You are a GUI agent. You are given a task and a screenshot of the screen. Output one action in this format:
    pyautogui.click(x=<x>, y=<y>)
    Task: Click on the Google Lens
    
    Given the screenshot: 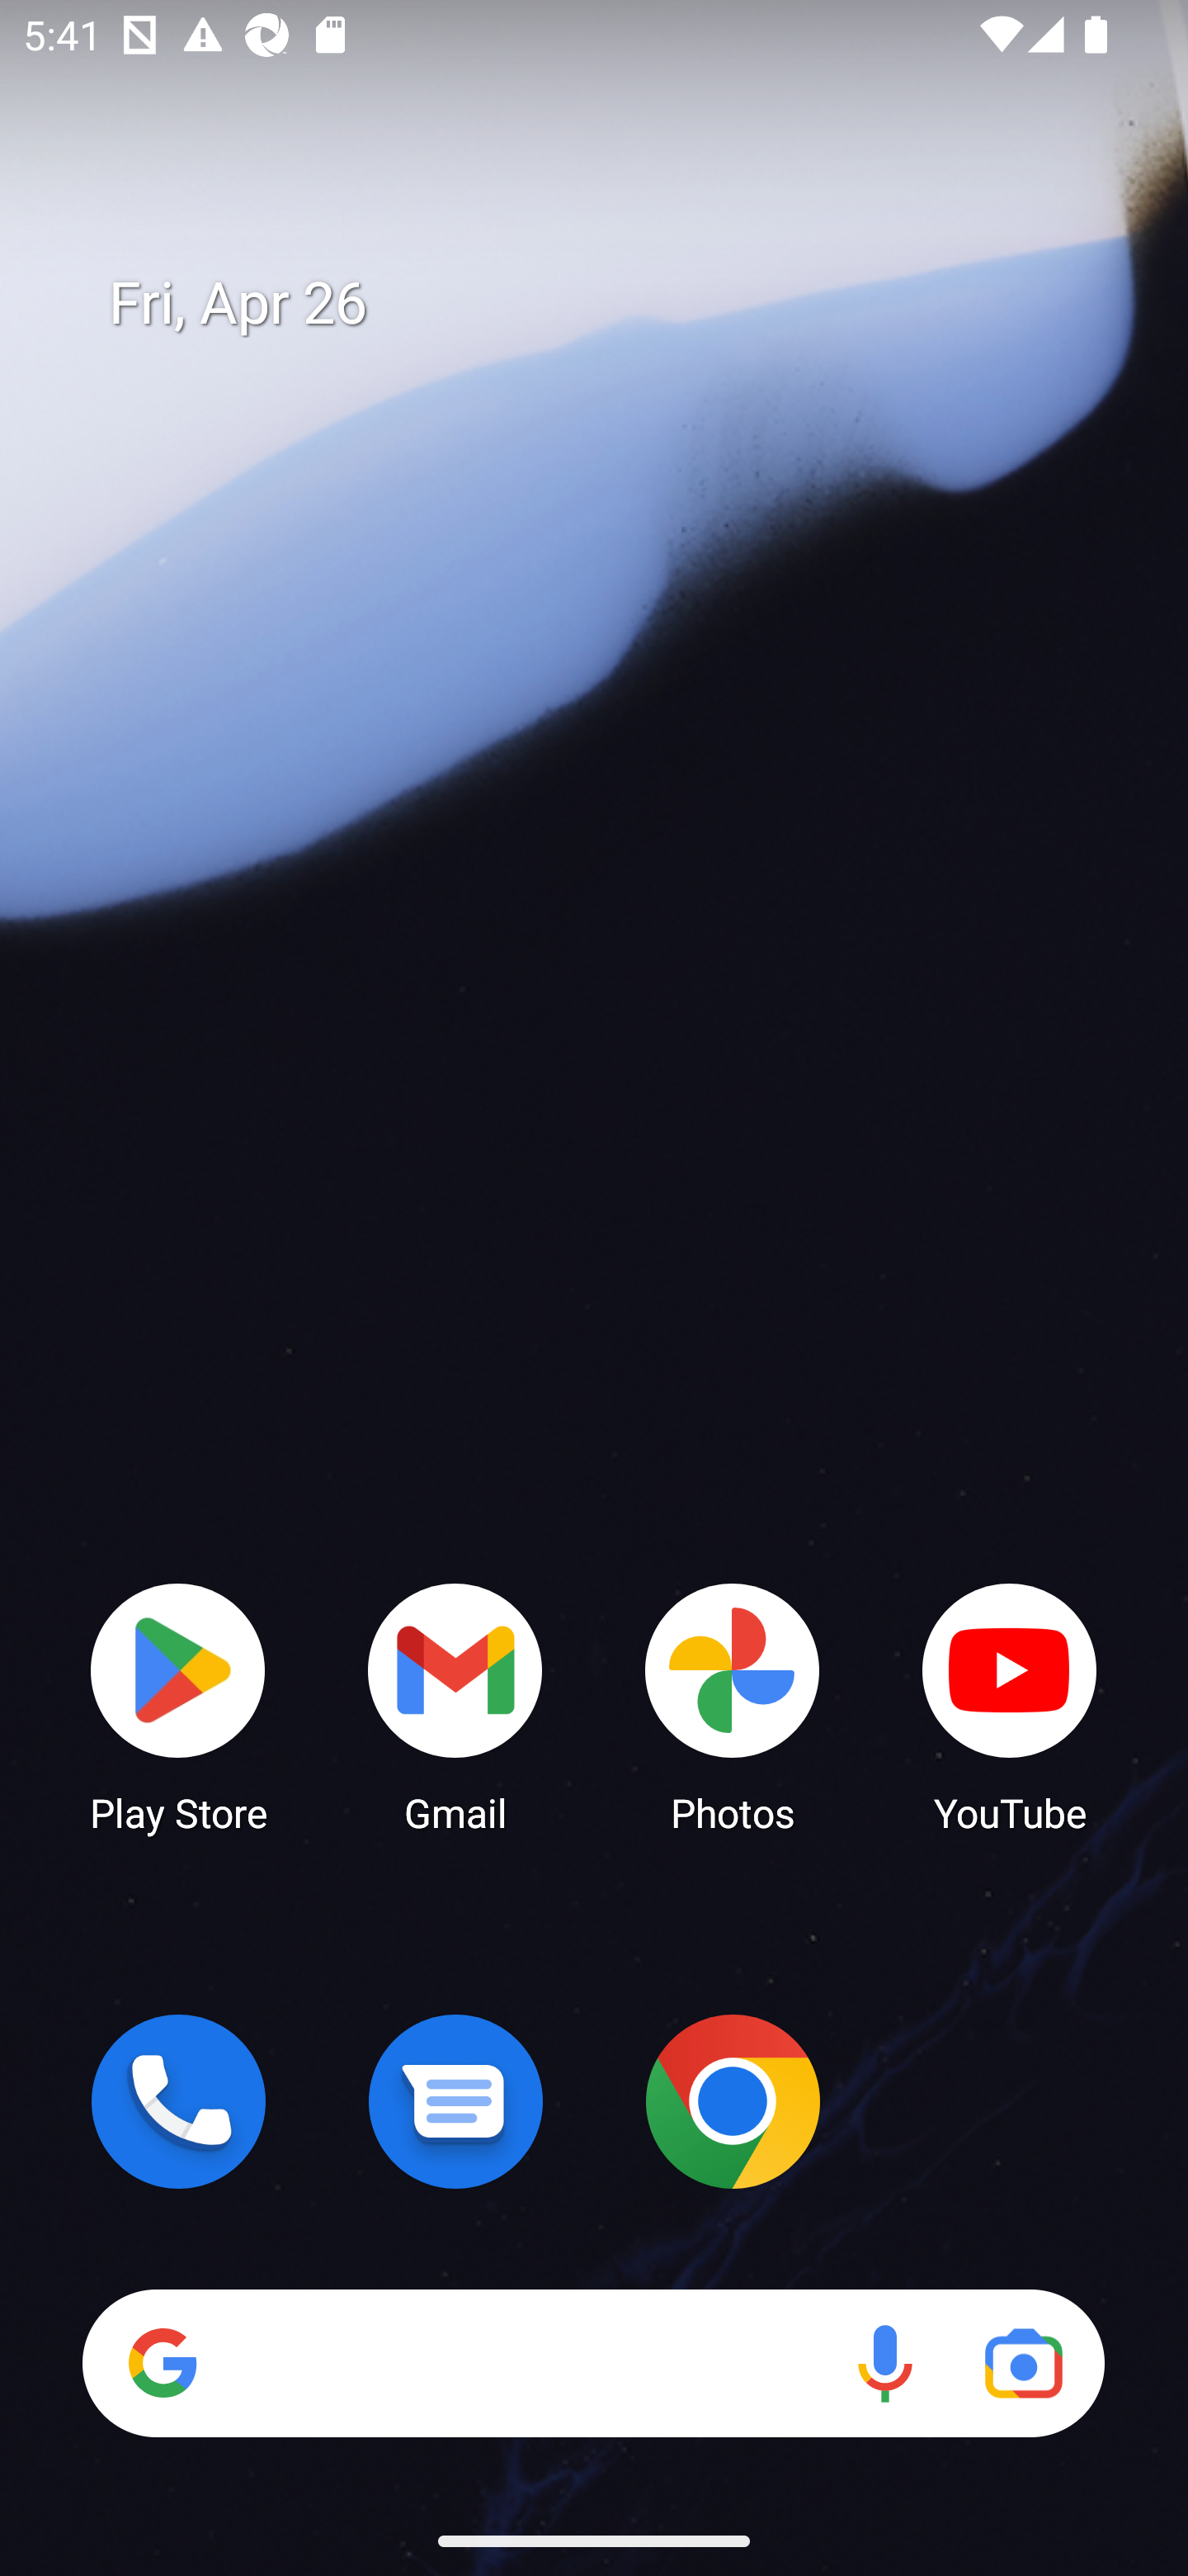 What is the action you would take?
    pyautogui.click(x=1023, y=2363)
    